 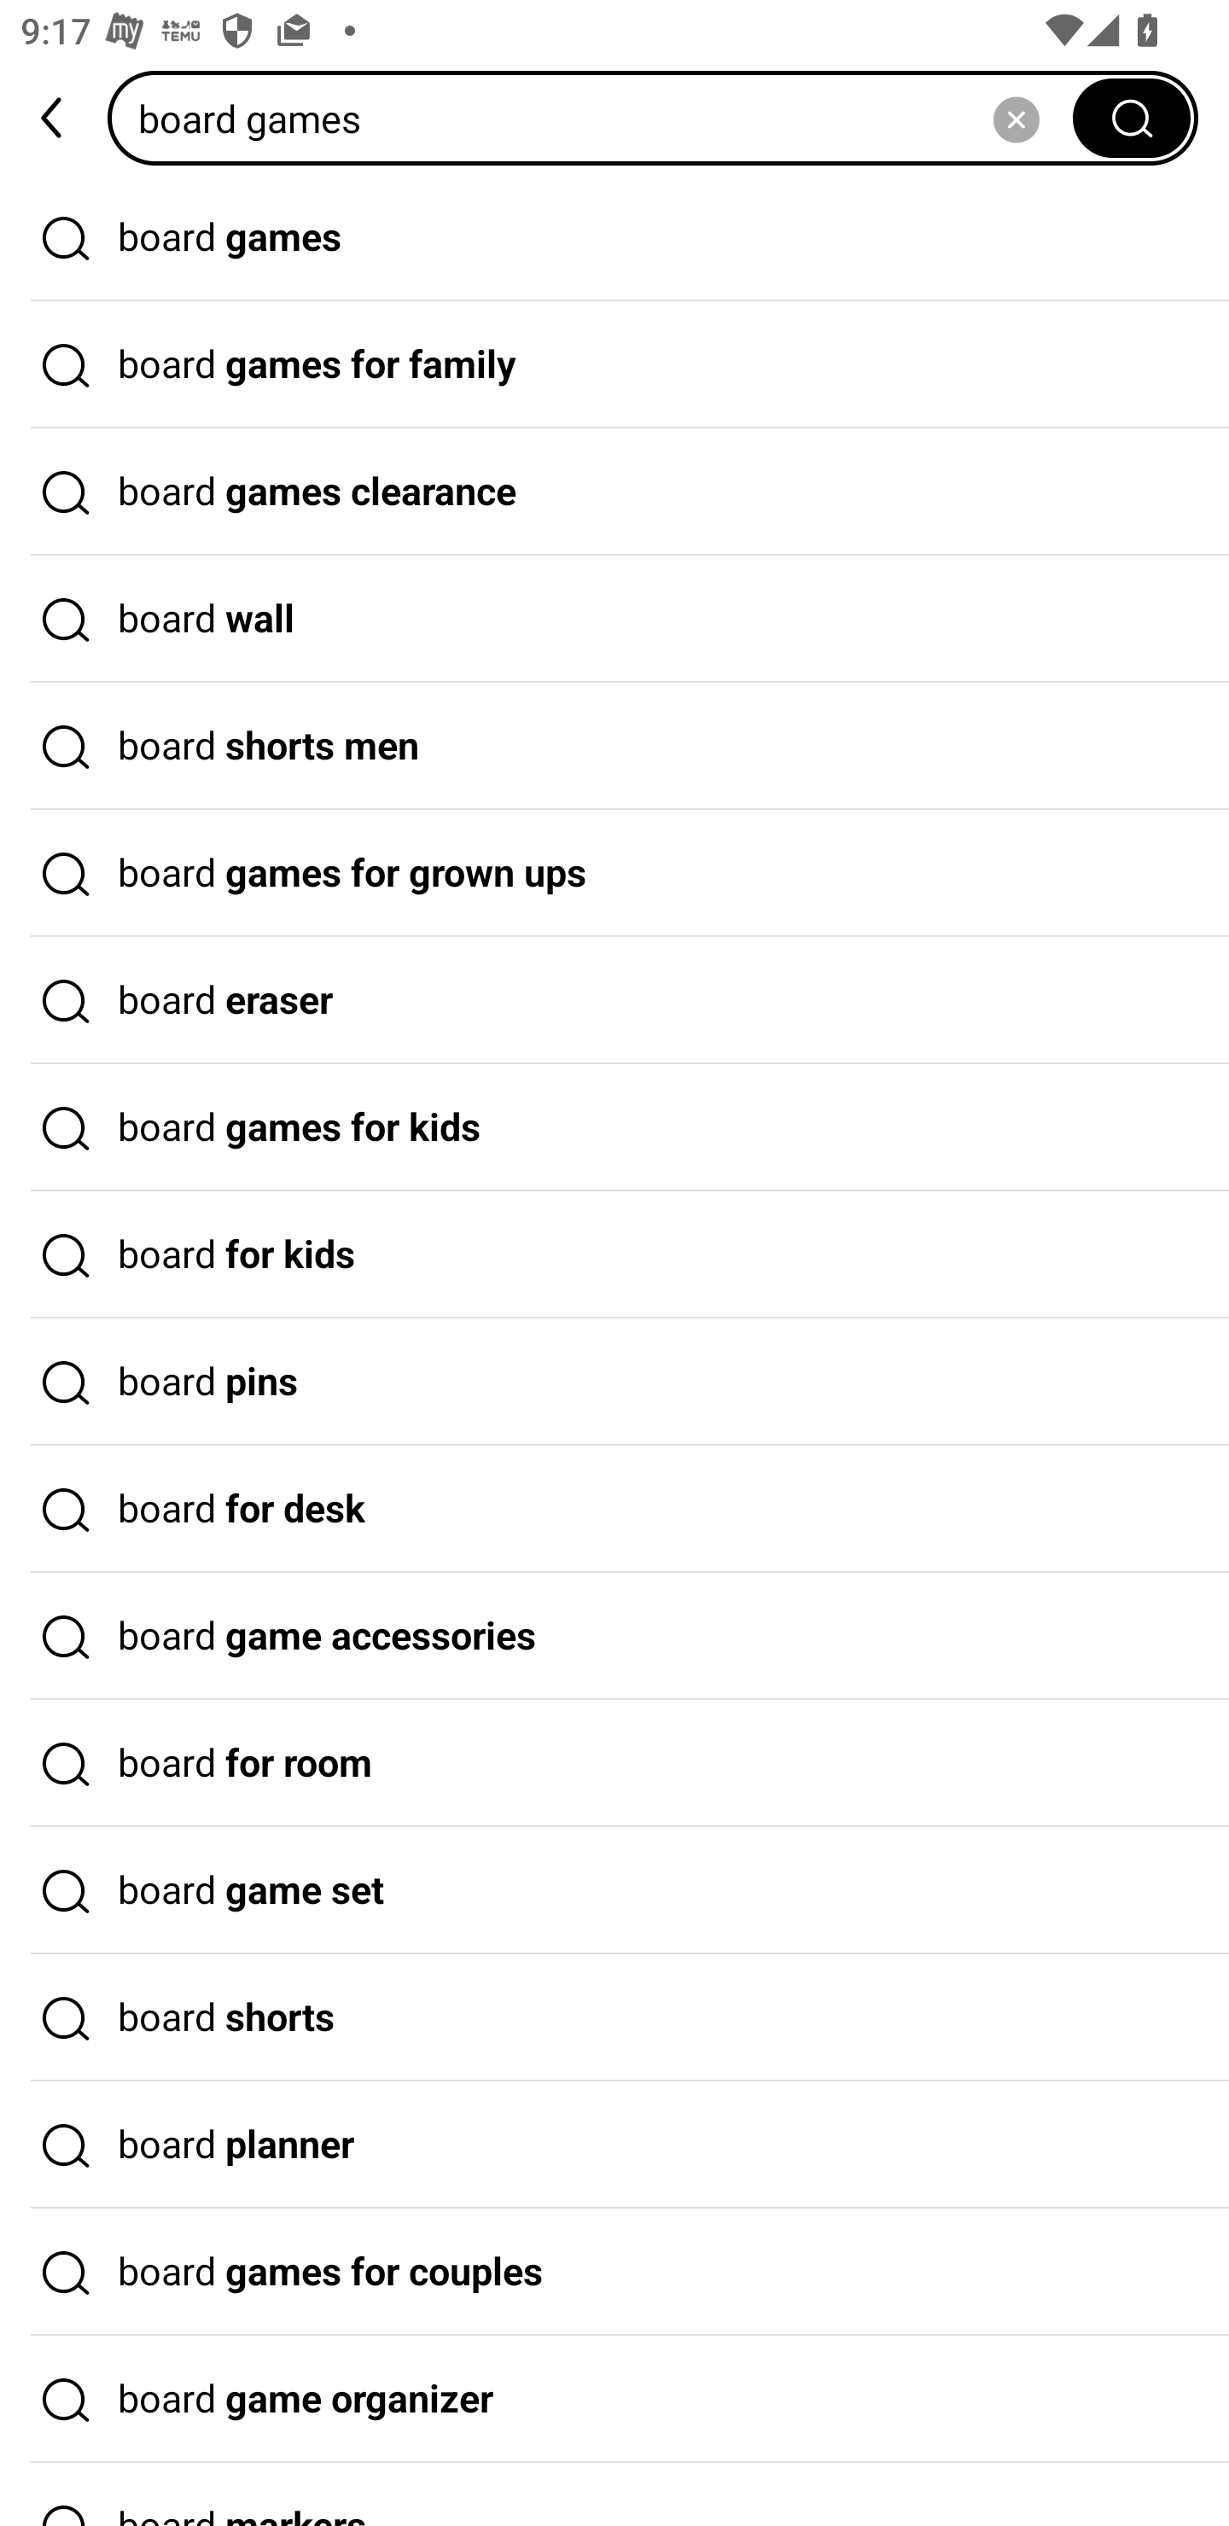 I want to click on board games for couples, so click(x=614, y=2272).